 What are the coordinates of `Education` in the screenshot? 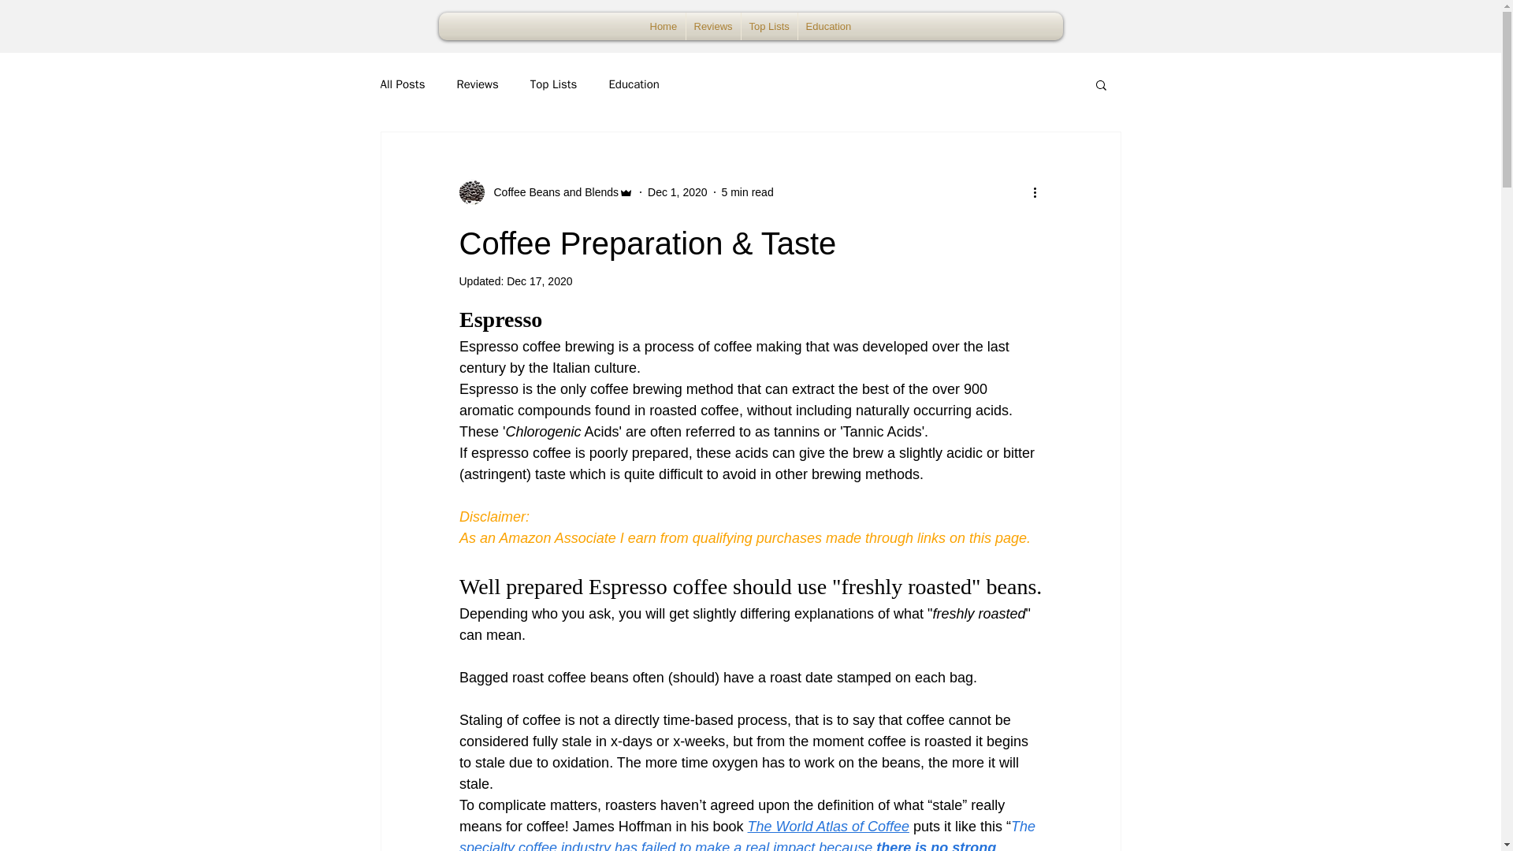 It's located at (633, 84).